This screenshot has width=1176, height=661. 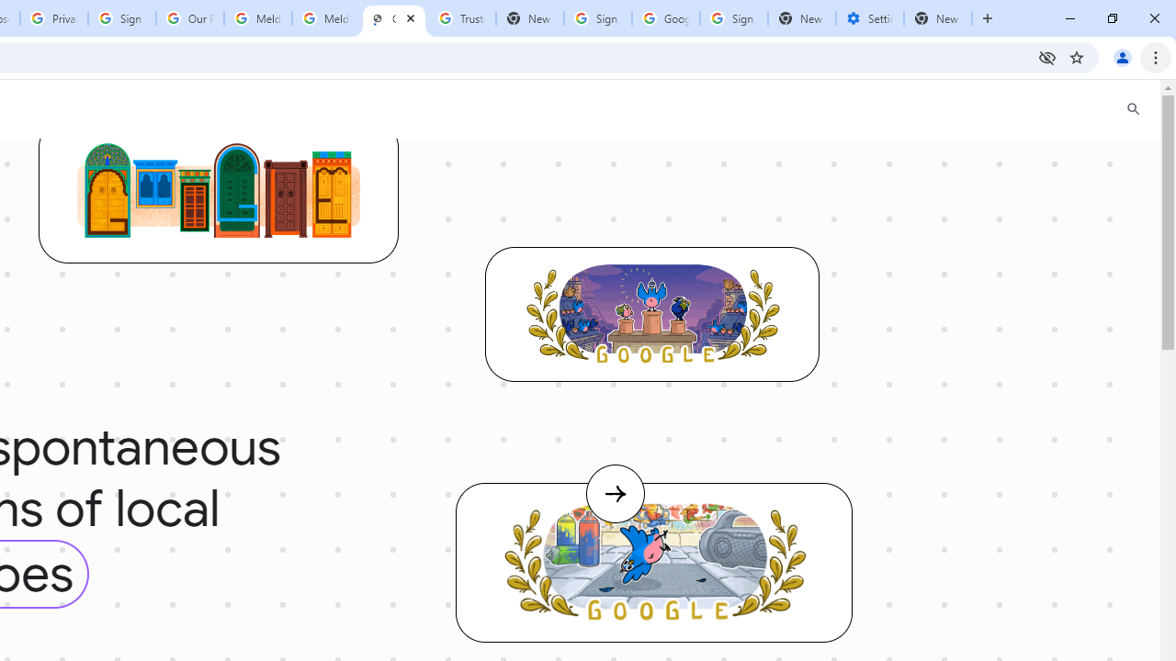 I want to click on Google Cybersecurity Innovations - Google Safety Center, so click(x=665, y=18).